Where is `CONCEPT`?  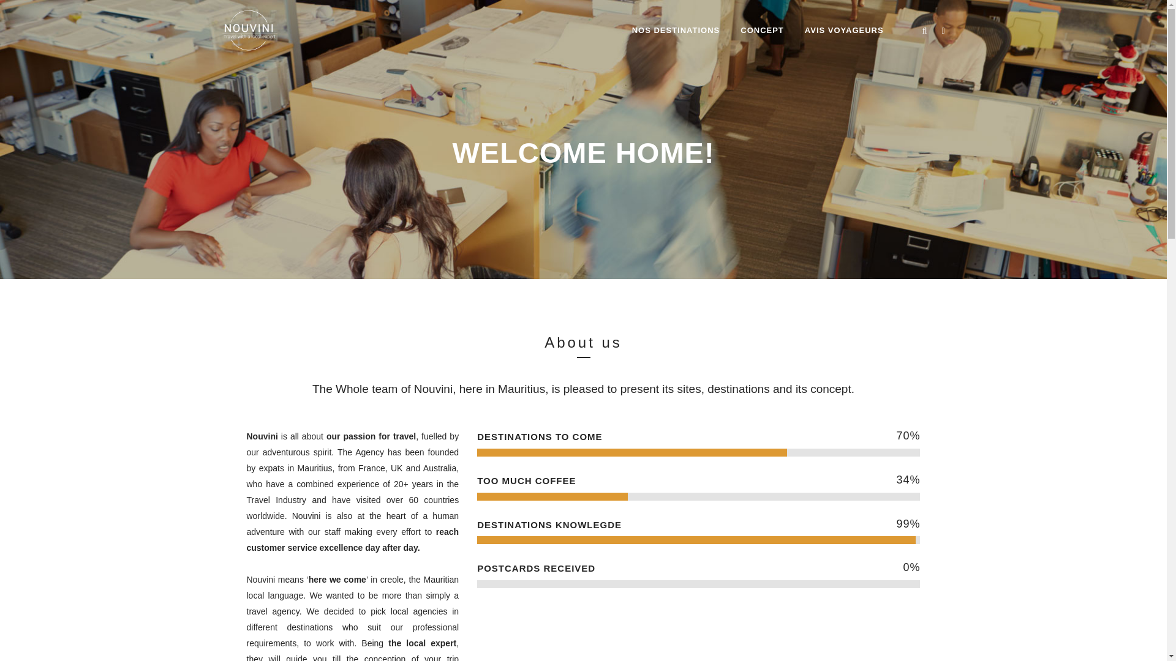
CONCEPT is located at coordinates (762, 31).